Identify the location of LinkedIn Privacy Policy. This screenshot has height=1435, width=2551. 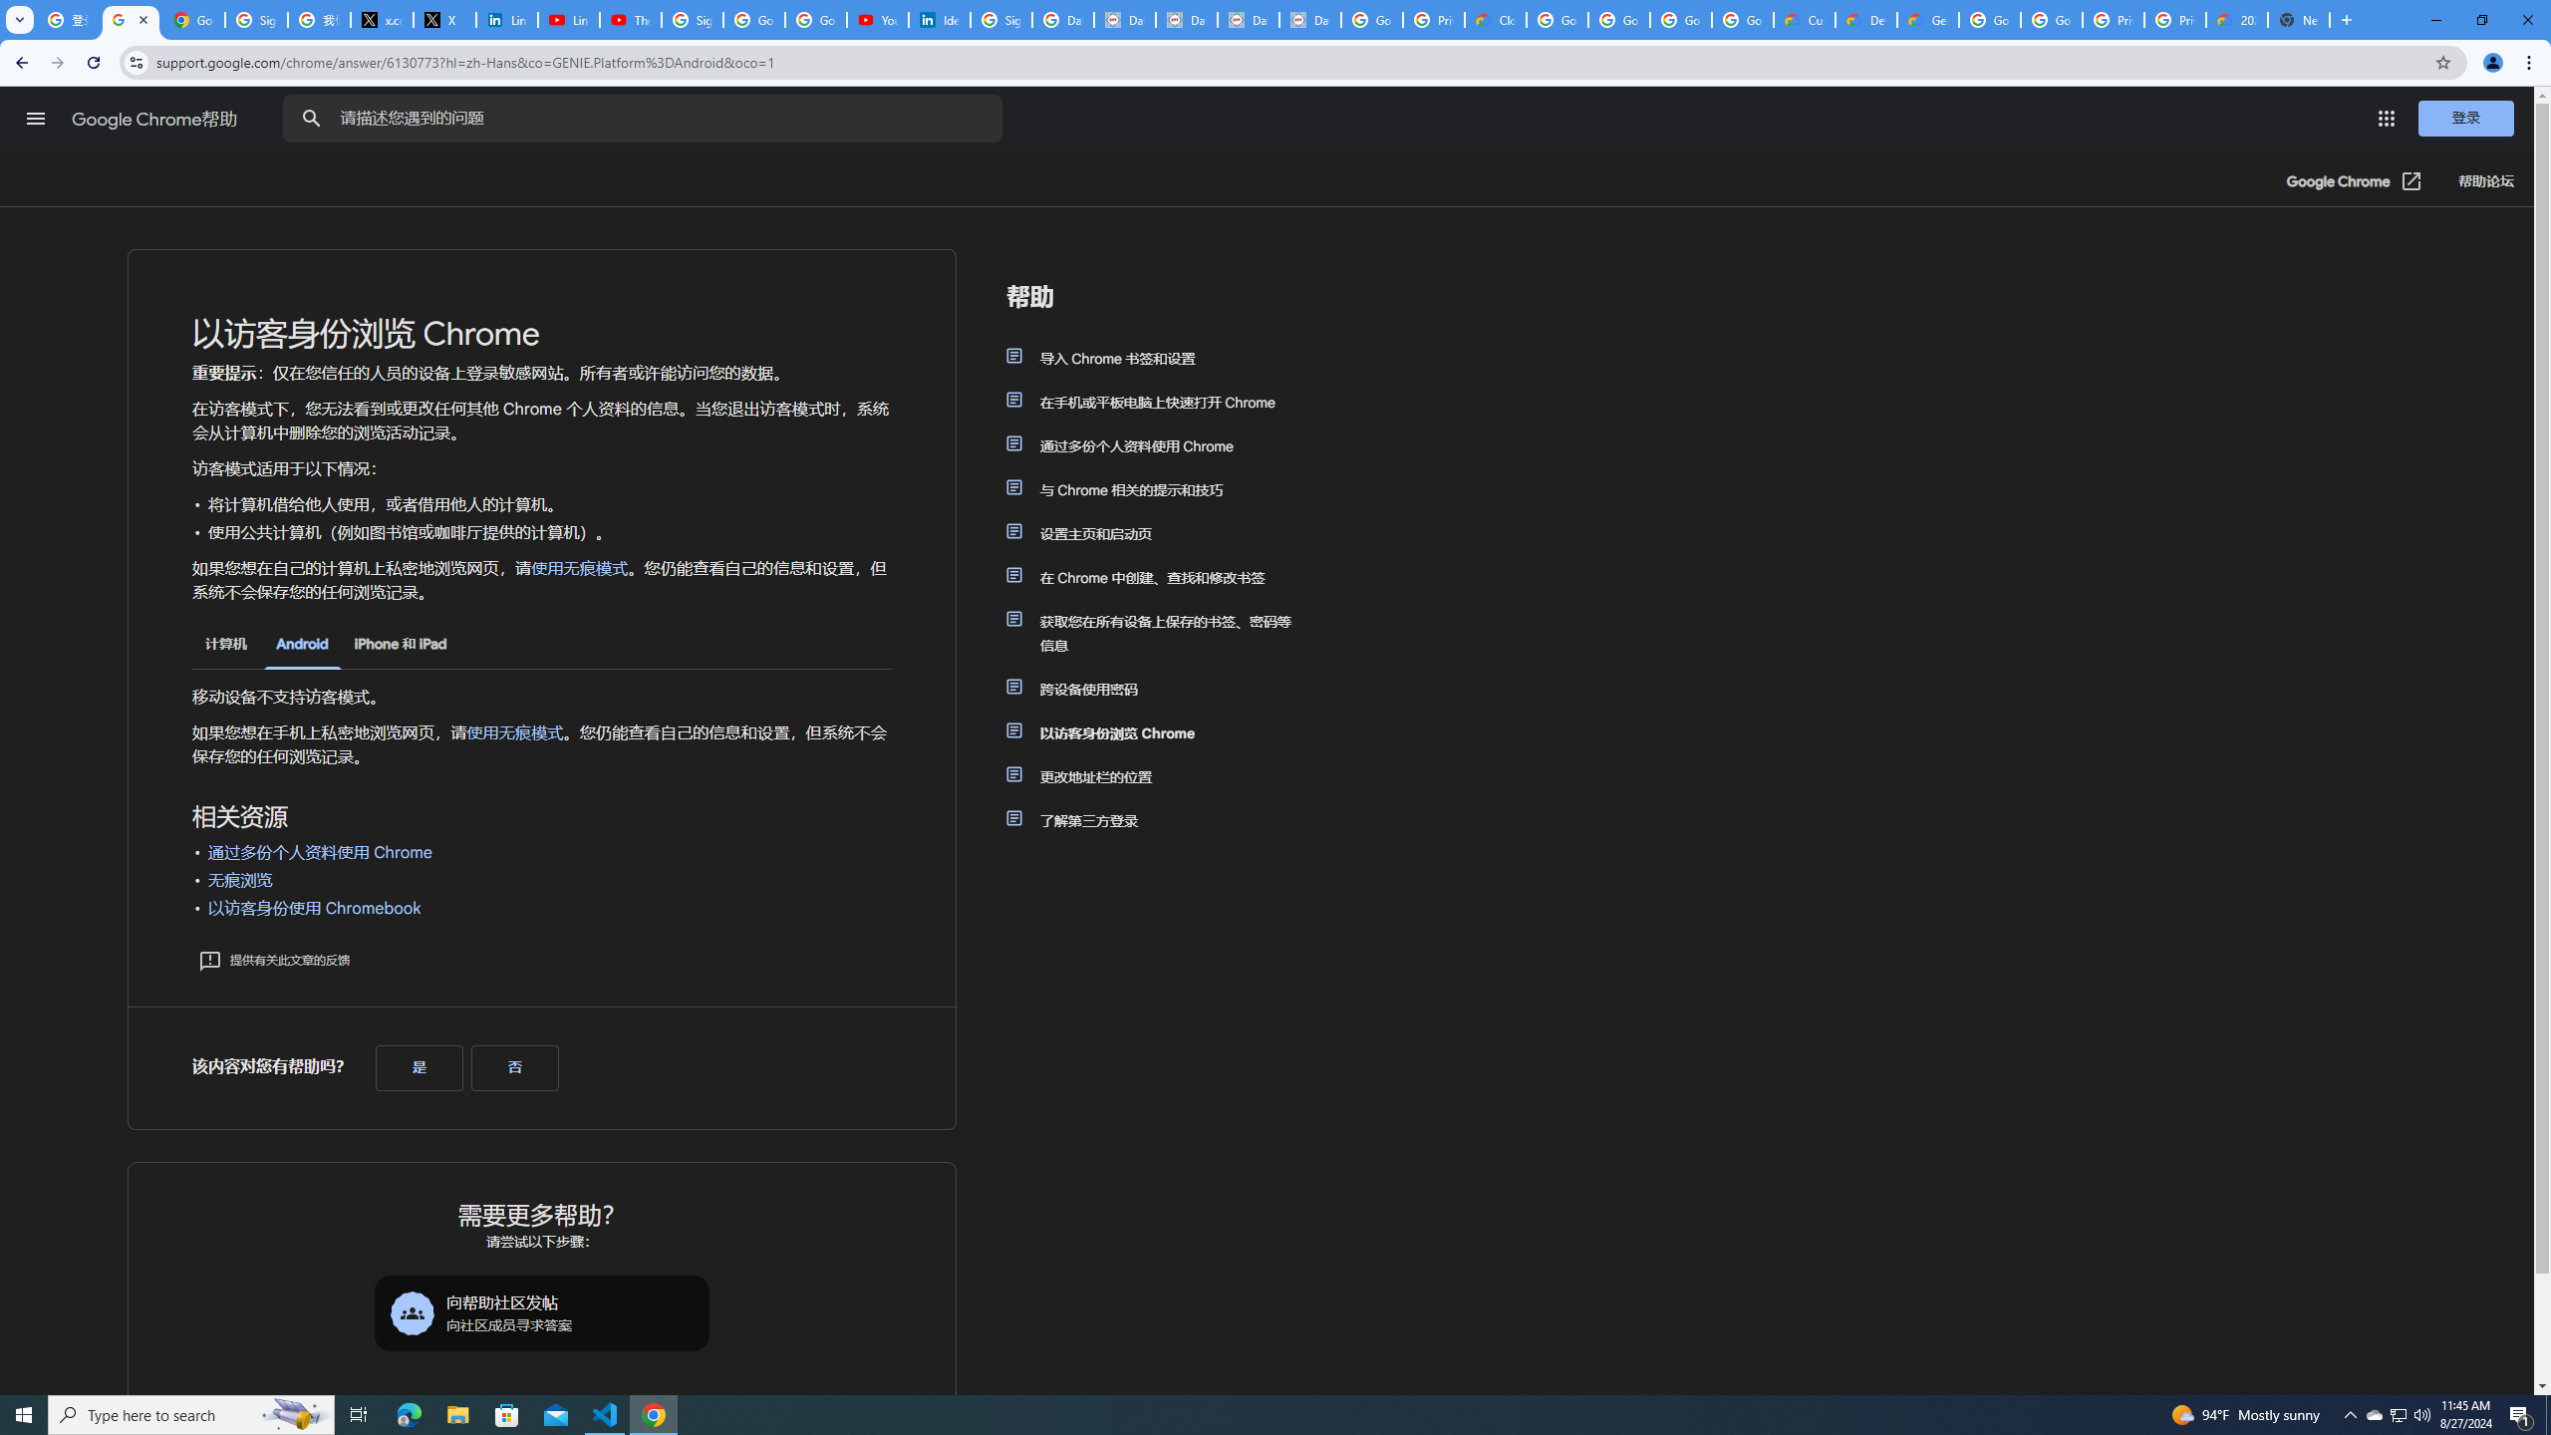
(506, 20).